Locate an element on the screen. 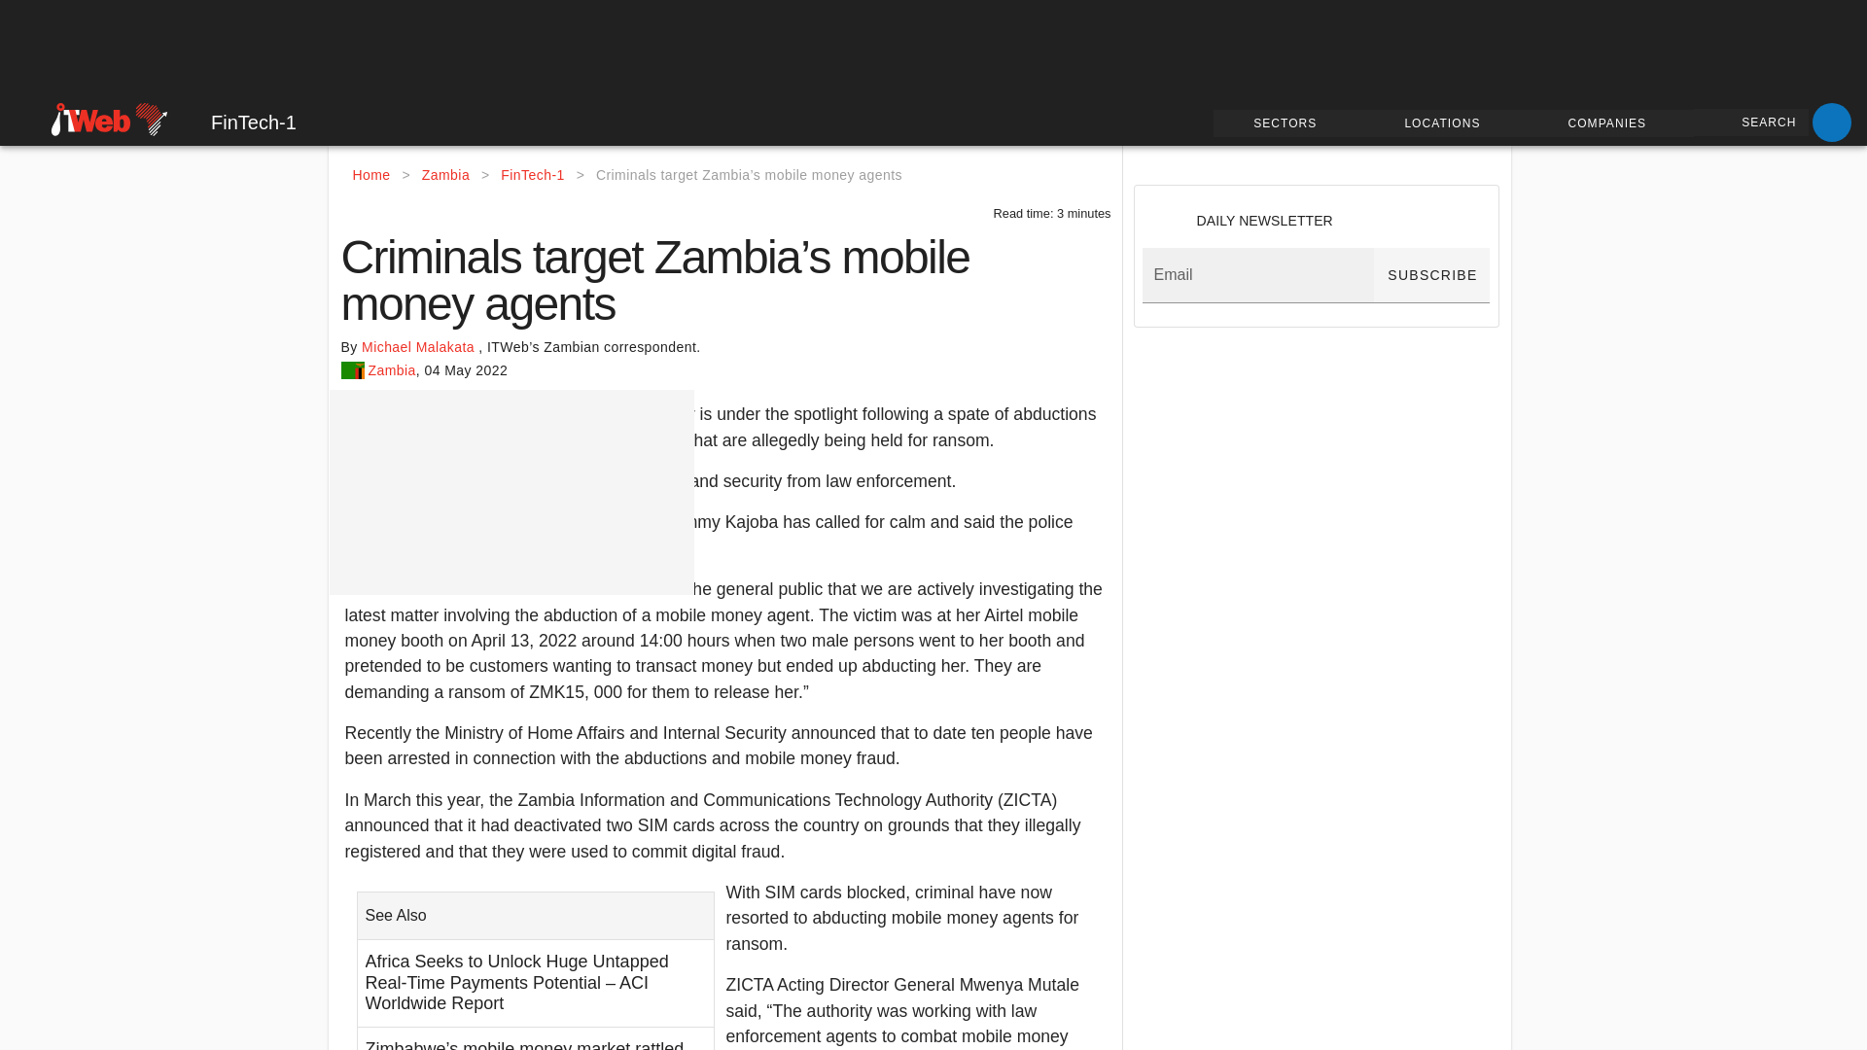 Image resolution: width=1867 pixels, height=1050 pixels. Home is located at coordinates (371, 175).